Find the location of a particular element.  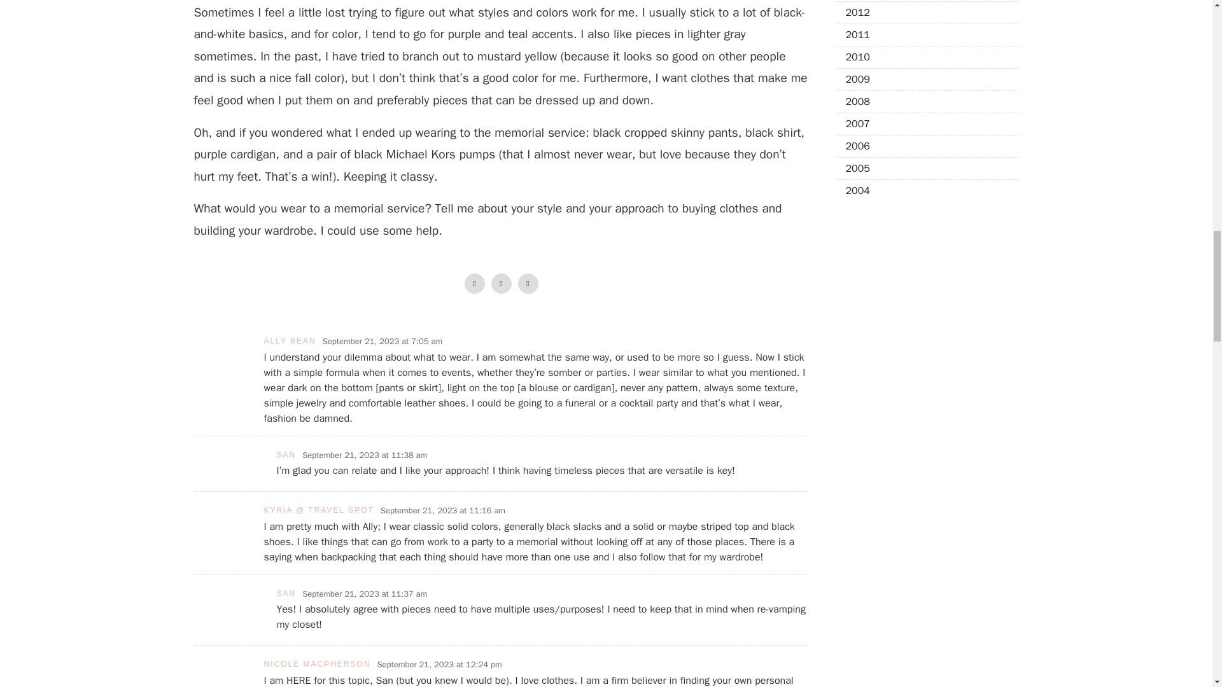

ALLY BEAN is located at coordinates (289, 341).